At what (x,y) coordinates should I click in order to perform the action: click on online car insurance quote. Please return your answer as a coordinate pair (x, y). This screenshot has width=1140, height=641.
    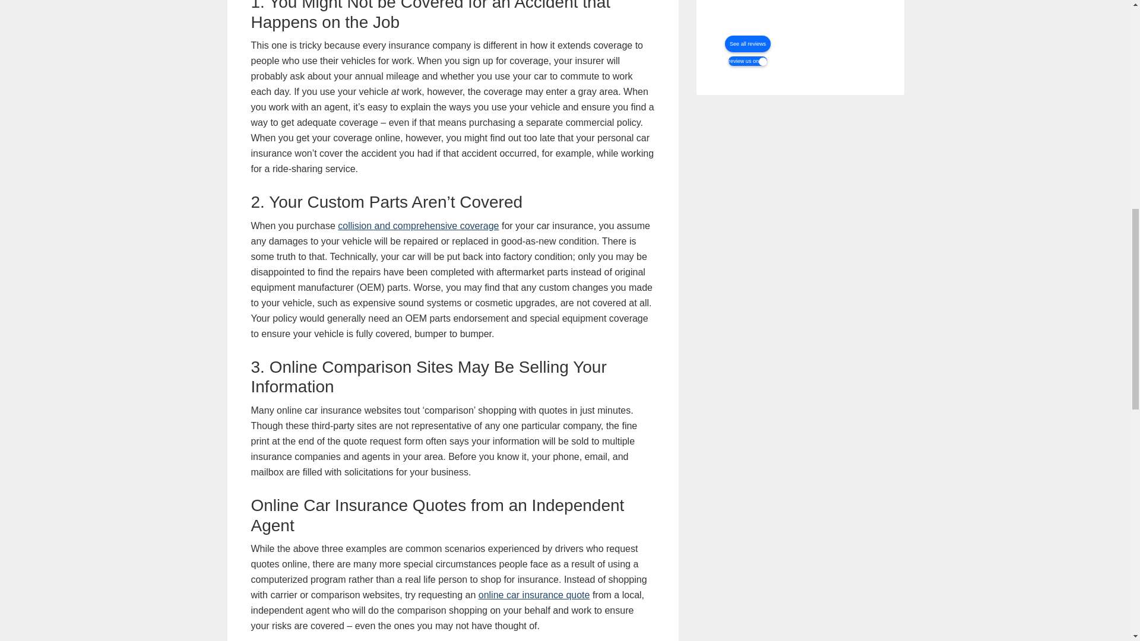
    Looking at the image, I should click on (534, 595).